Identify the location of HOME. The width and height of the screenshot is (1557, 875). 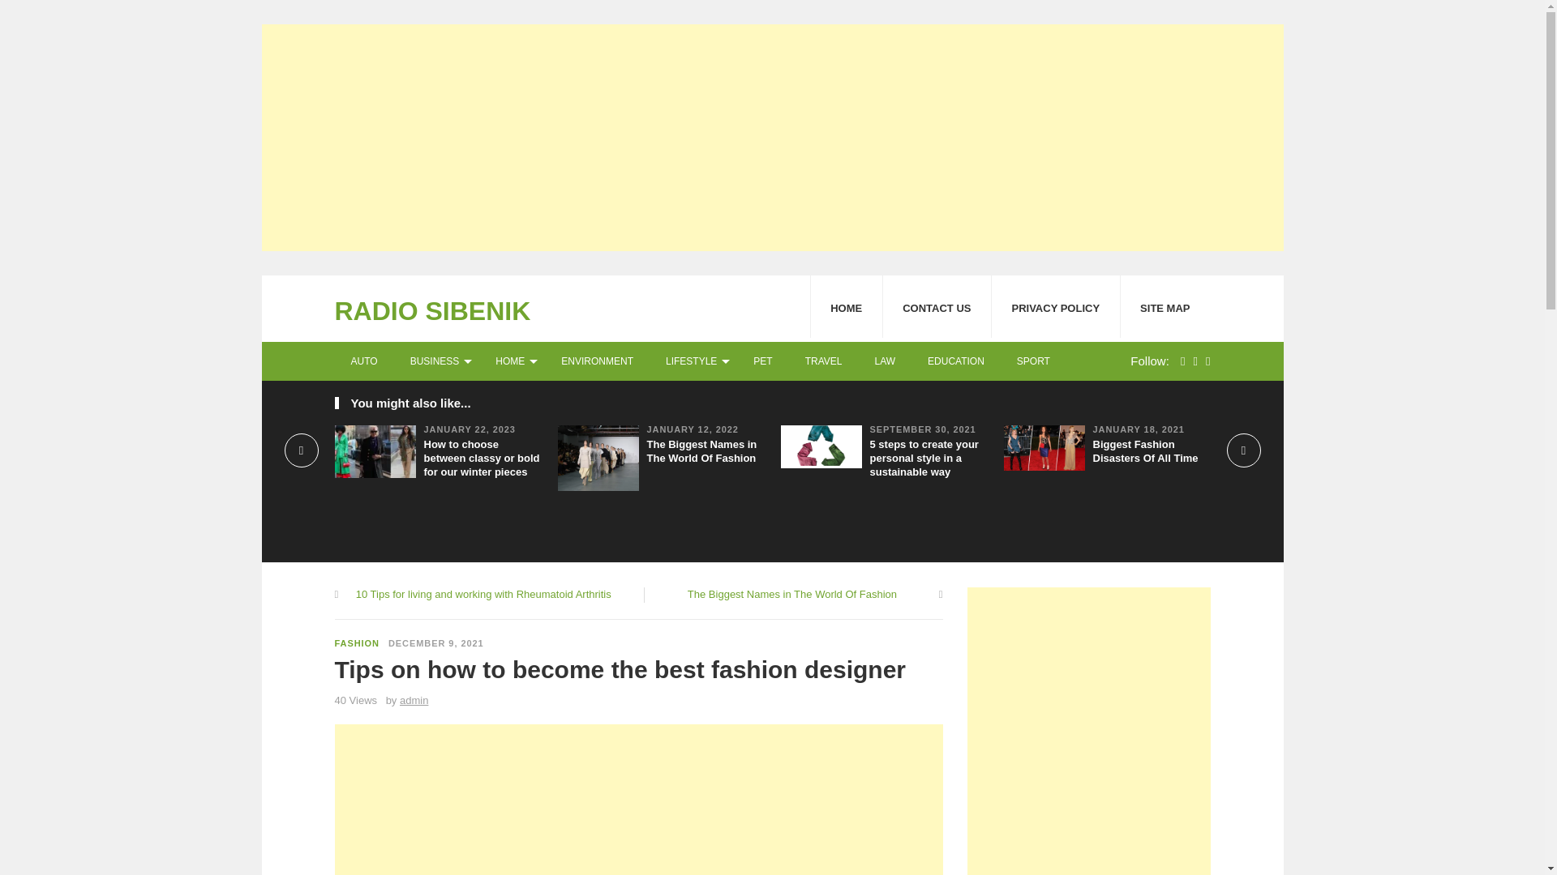
(846, 306).